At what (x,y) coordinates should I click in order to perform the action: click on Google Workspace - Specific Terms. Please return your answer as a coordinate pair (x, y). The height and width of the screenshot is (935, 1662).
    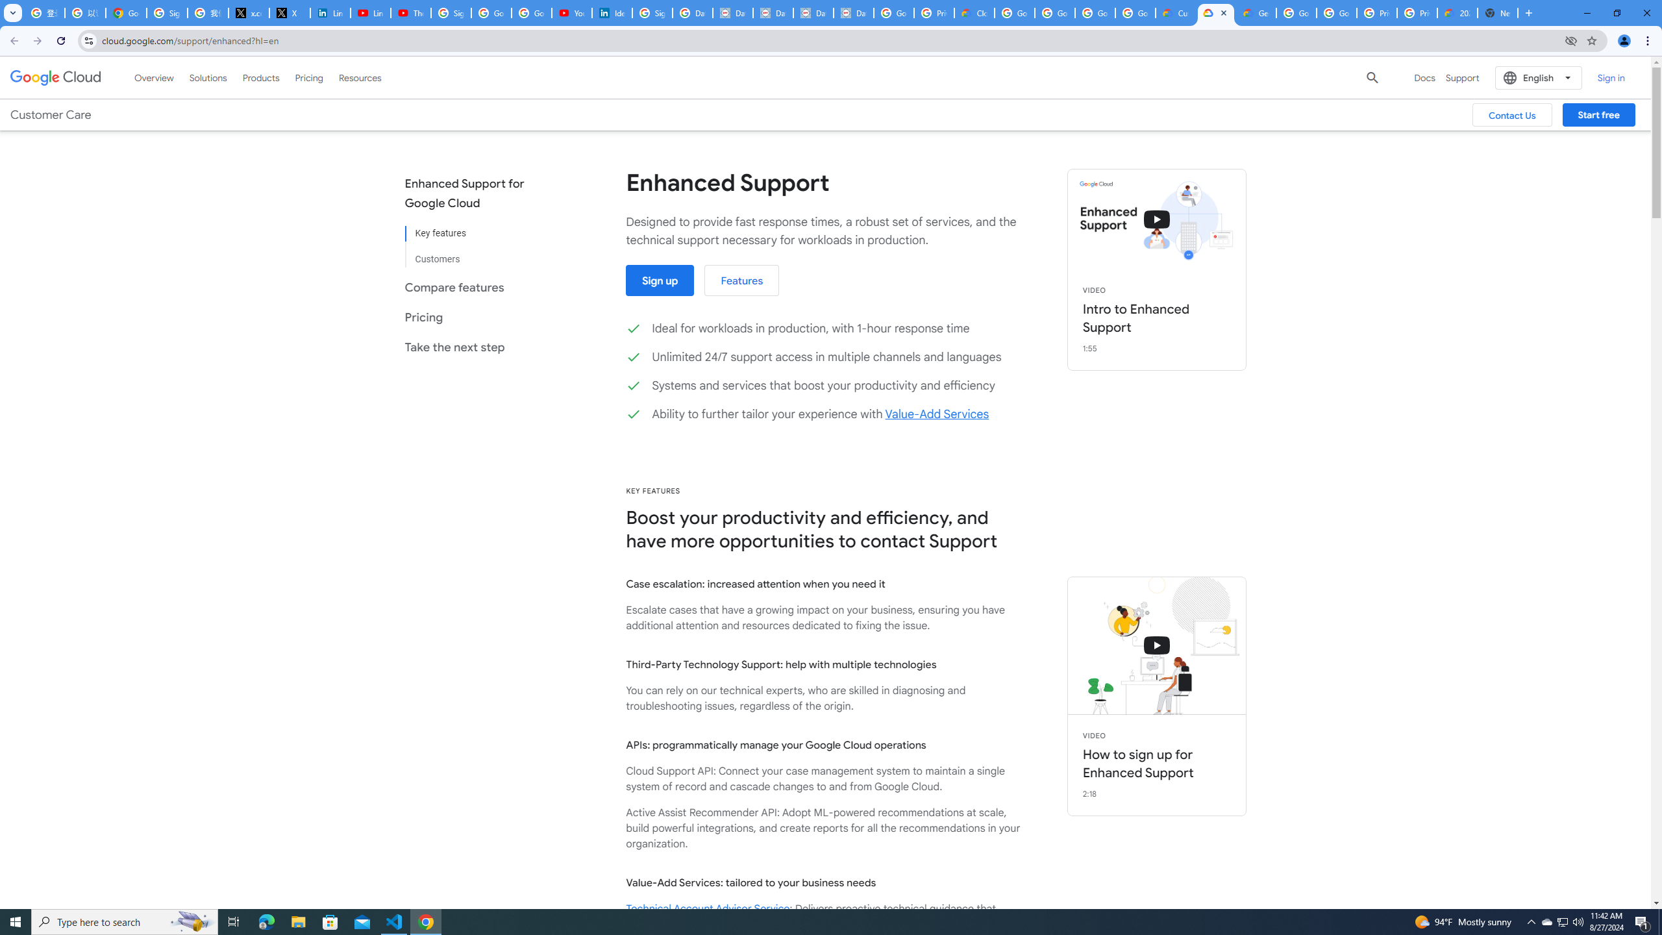
    Looking at the image, I should click on (1095, 13).